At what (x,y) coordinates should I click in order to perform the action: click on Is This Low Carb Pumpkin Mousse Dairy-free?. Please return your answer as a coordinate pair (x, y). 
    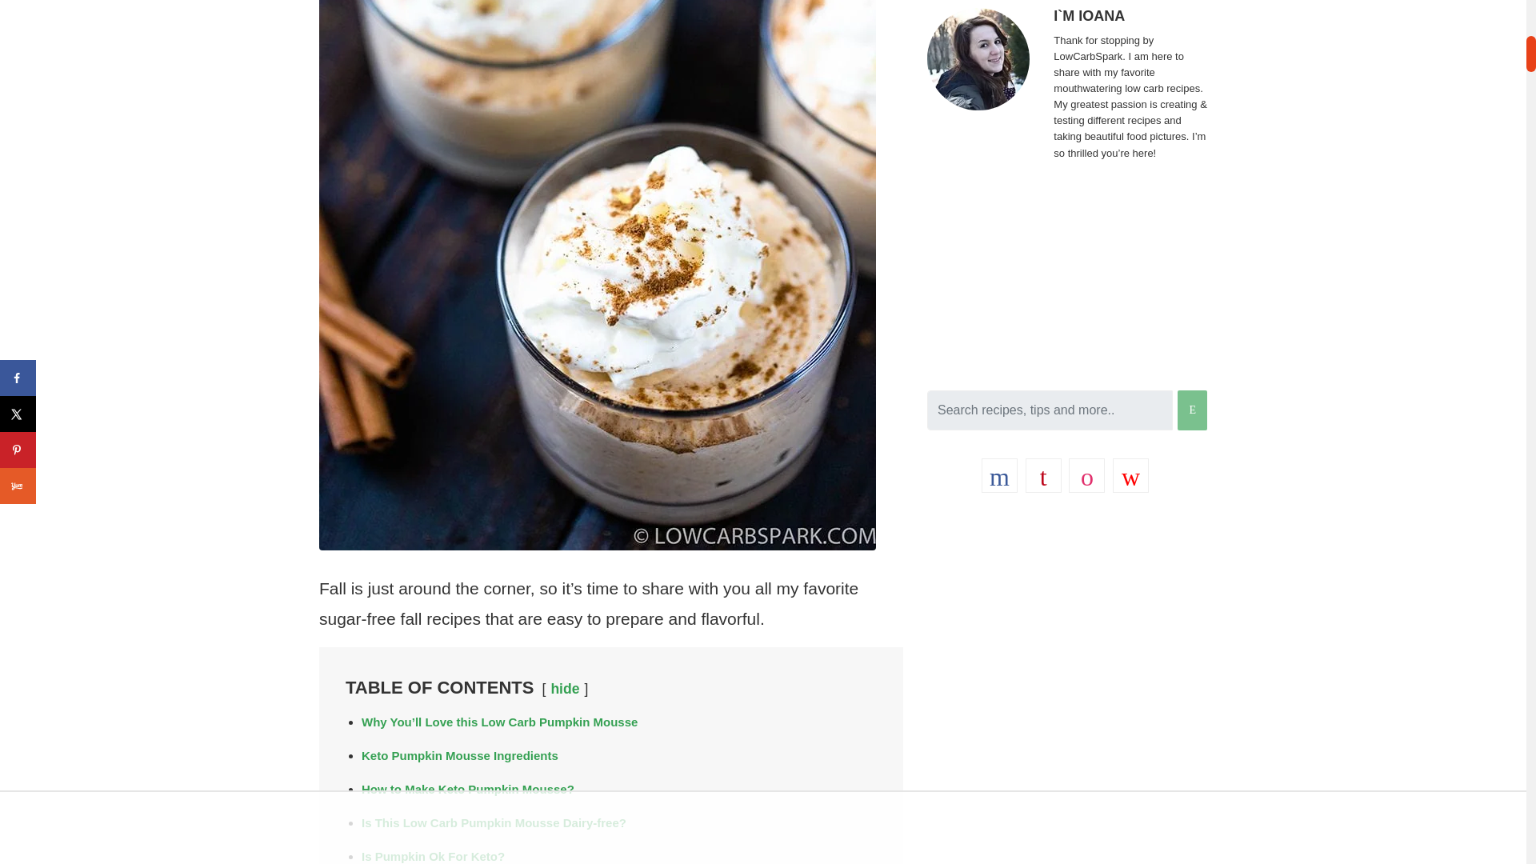
    Looking at the image, I should click on (494, 822).